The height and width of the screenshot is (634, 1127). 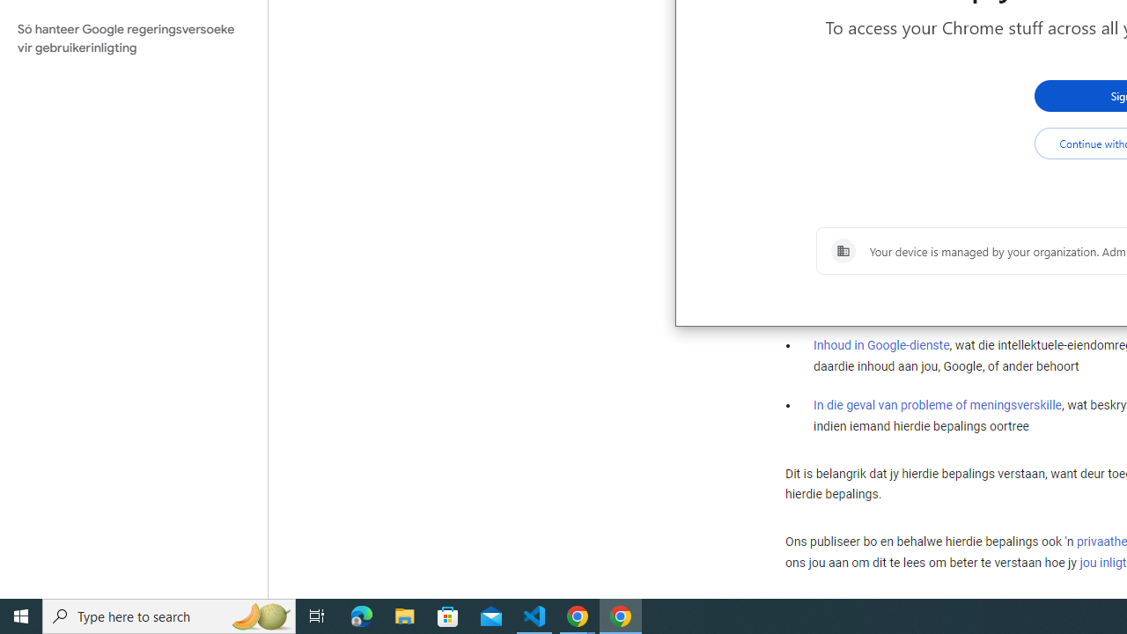 What do you see at coordinates (620, 616) in the screenshot?
I see `Google Chrome - 1 running window` at bounding box center [620, 616].